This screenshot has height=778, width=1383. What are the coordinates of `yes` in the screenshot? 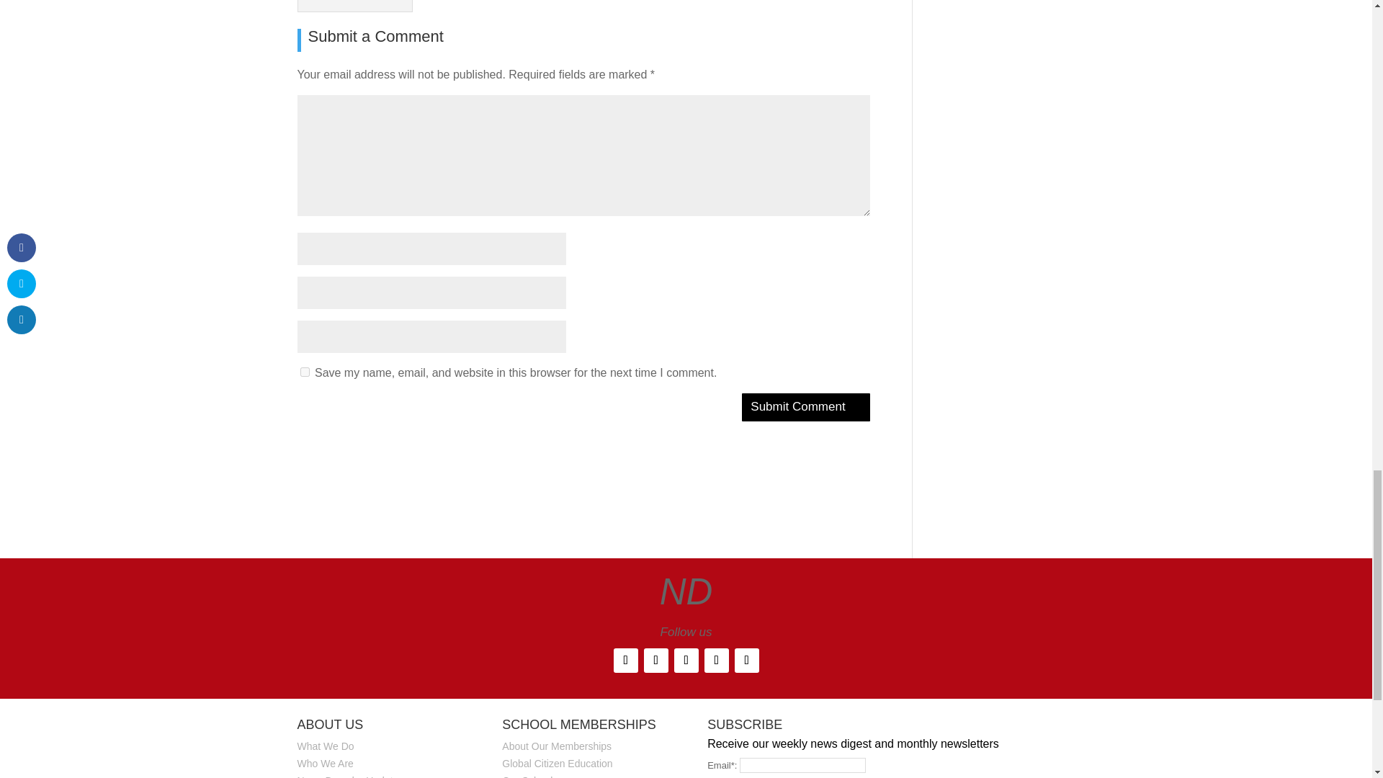 It's located at (304, 372).